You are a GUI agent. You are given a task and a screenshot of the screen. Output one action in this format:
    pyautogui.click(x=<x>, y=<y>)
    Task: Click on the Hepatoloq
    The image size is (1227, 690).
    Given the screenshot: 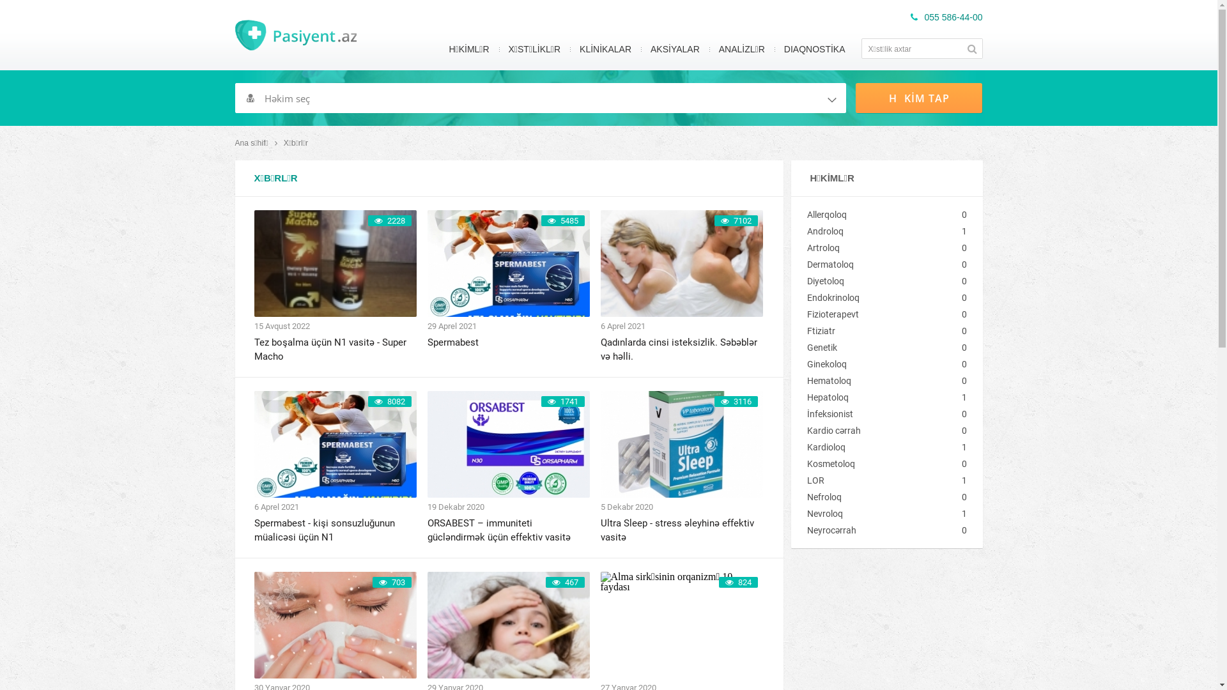 What is the action you would take?
    pyautogui.click(x=876, y=397)
    